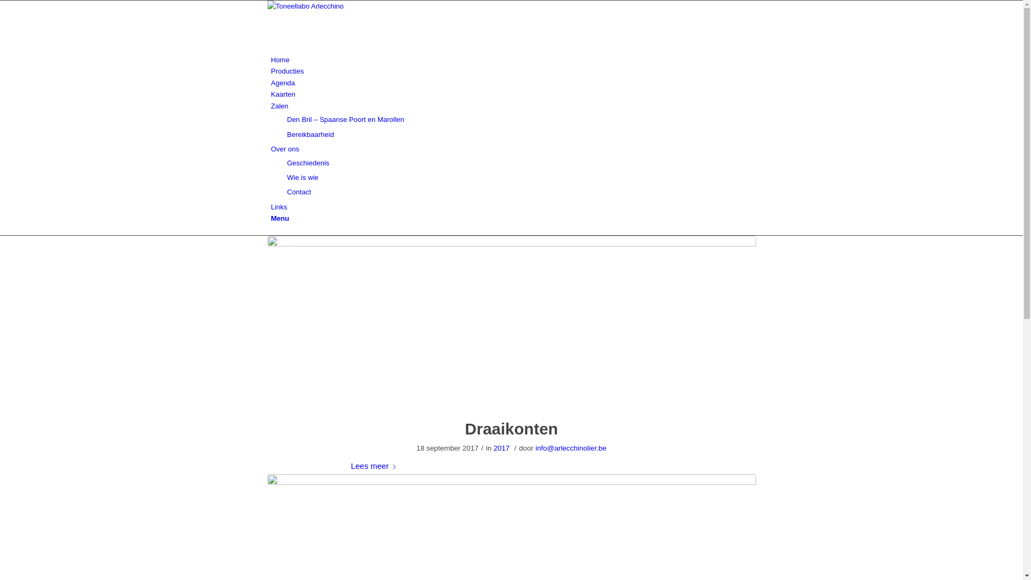 The height and width of the screenshot is (580, 1031). What do you see at coordinates (282, 83) in the screenshot?
I see `Agenda` at bounding box center [282, 83].